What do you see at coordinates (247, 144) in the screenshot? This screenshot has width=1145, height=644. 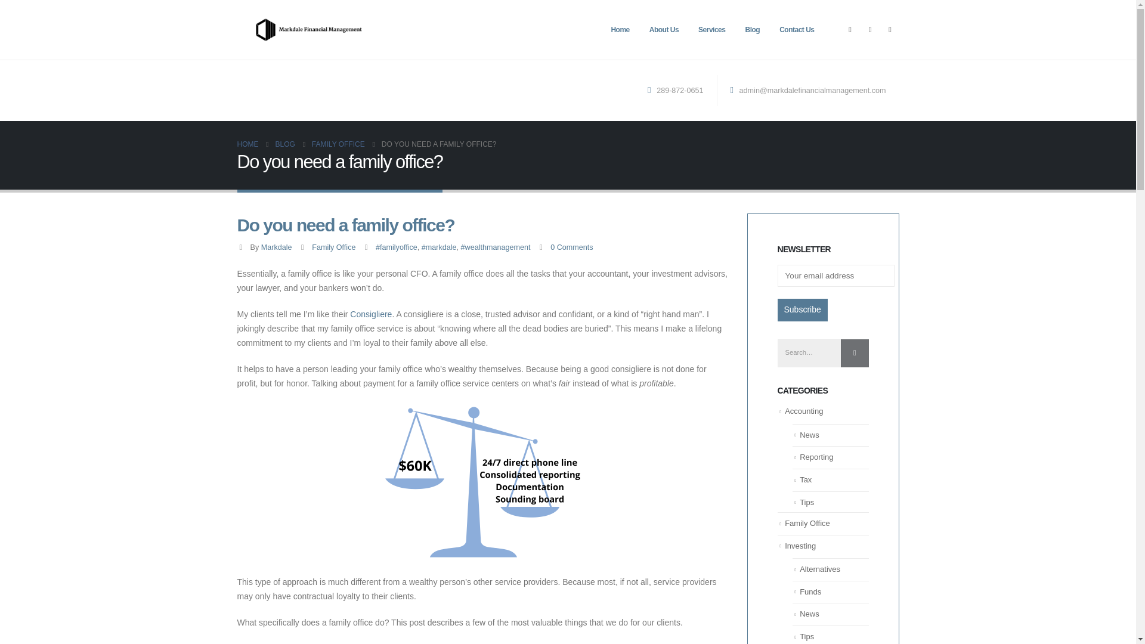 I see `HOME` at bounding box center [247, 144].